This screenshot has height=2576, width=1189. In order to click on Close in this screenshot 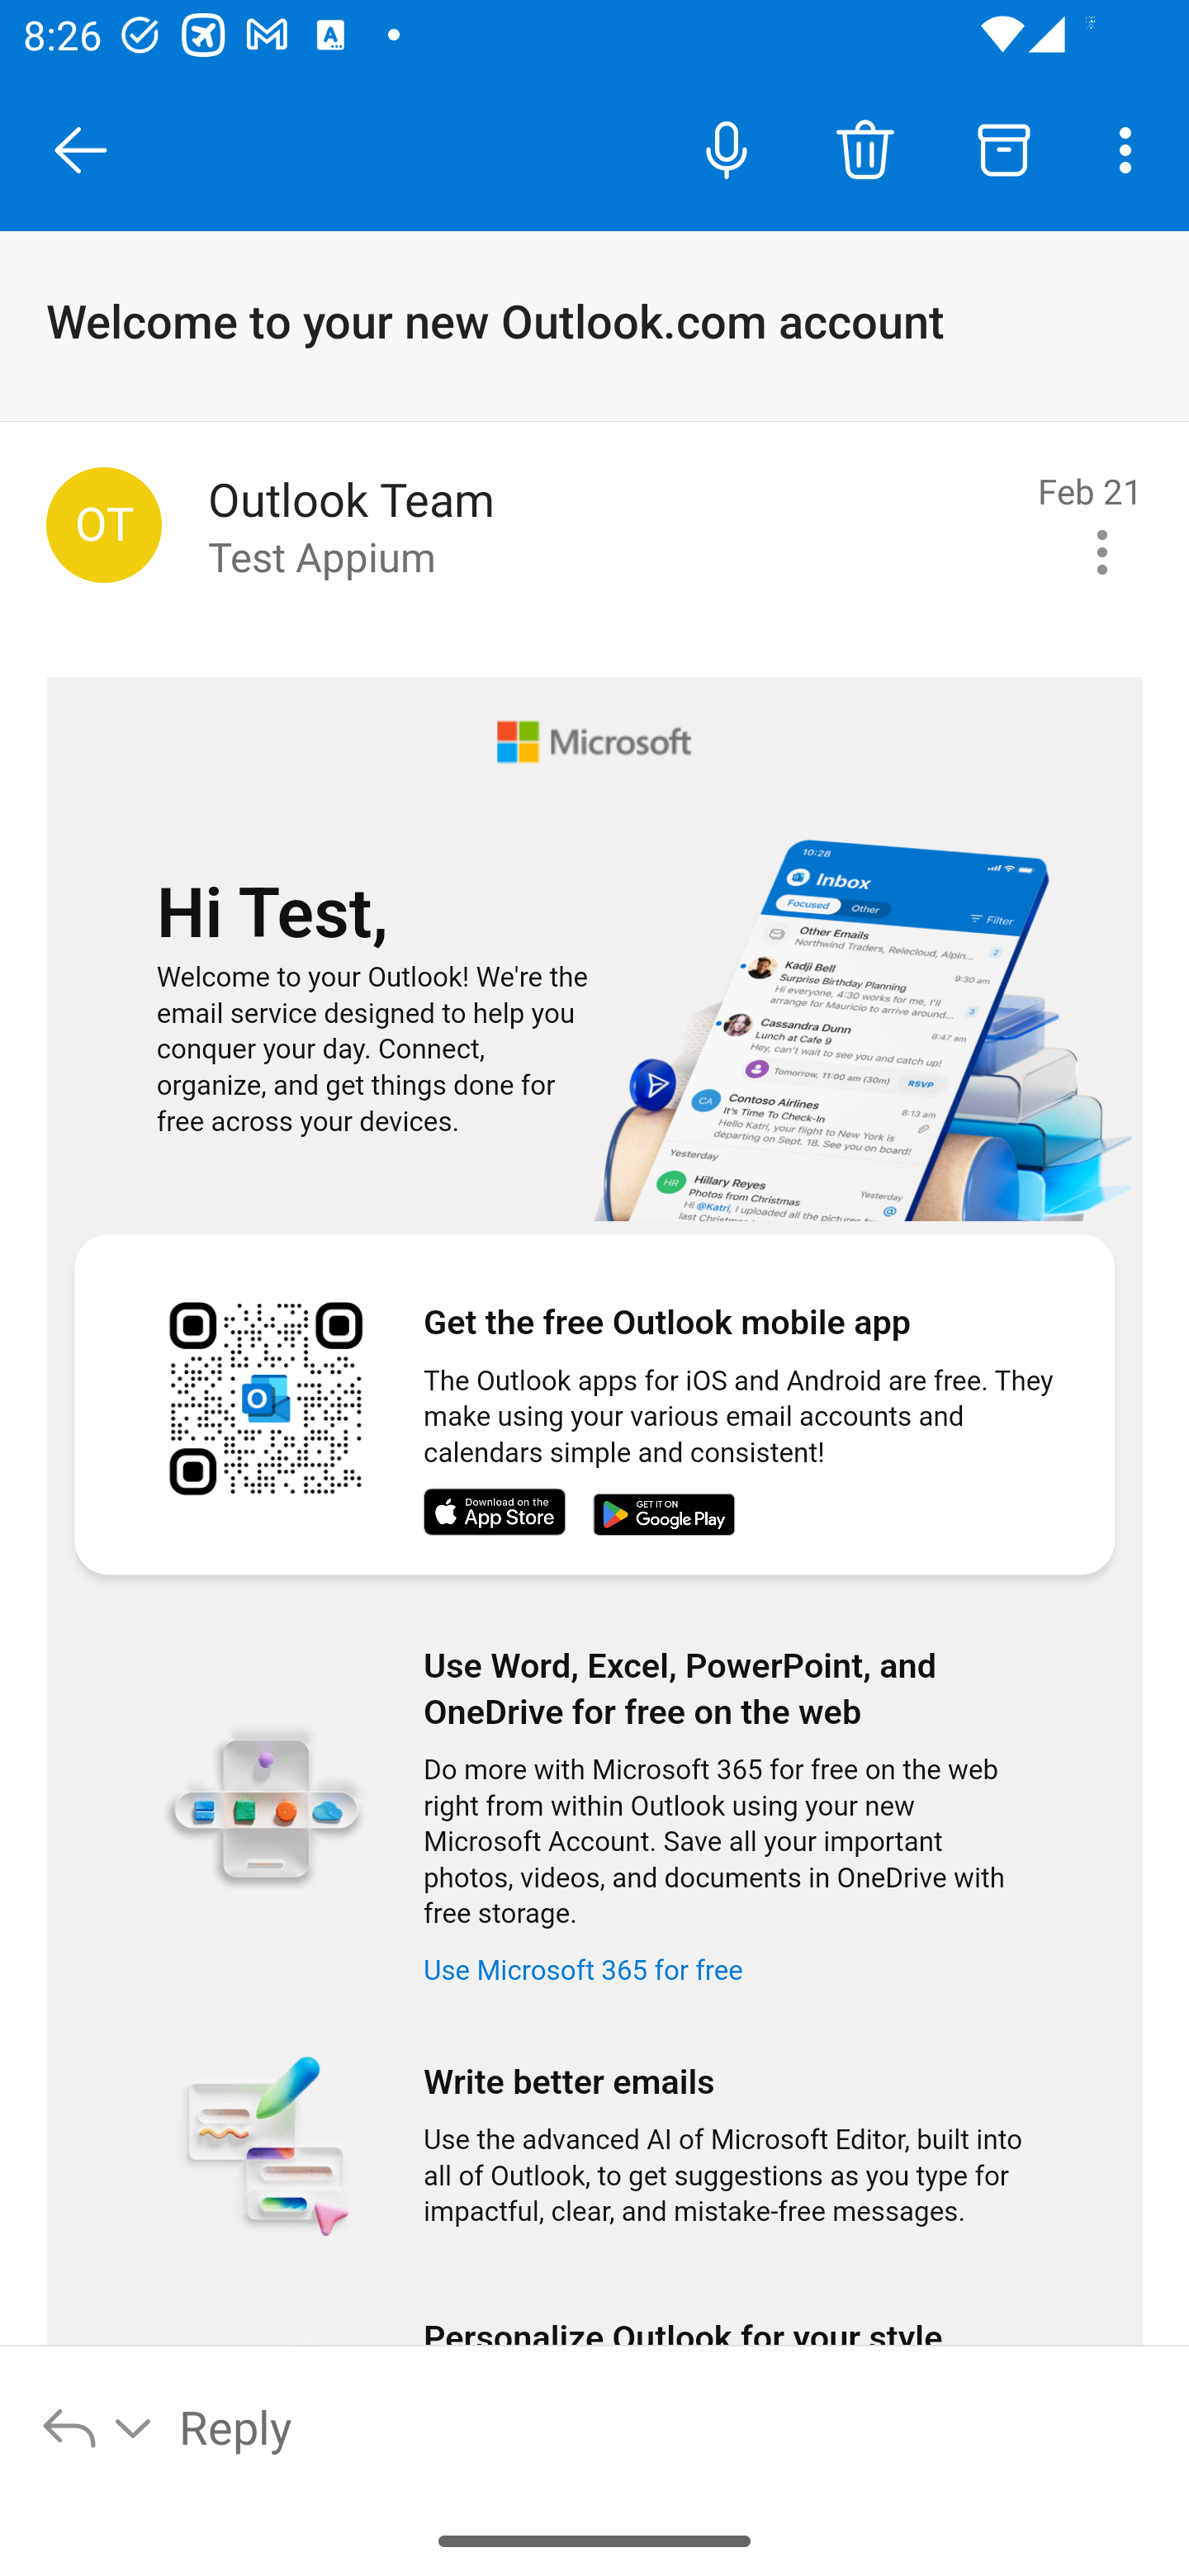, I will do `click(81, 150)`.